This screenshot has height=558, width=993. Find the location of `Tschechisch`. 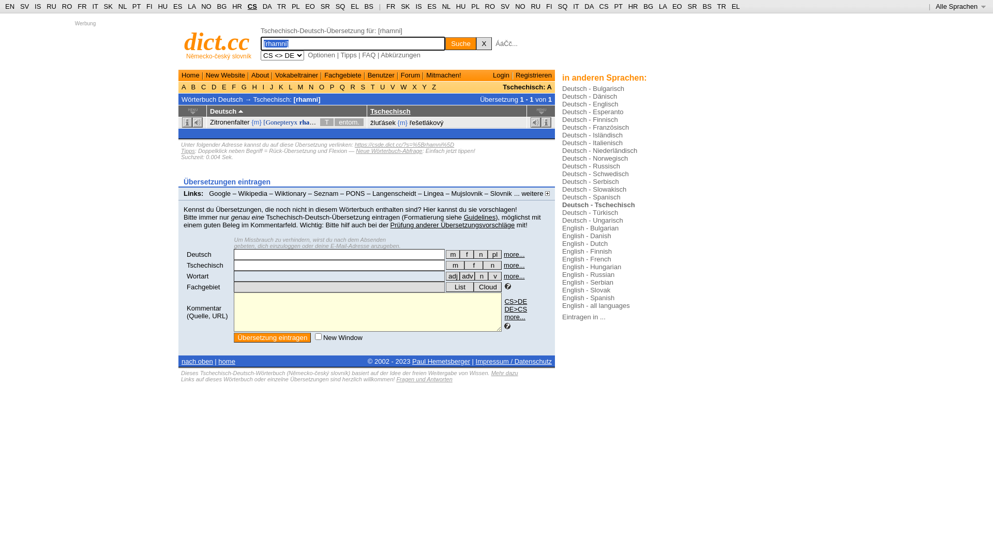

Tschechisch is located at coordinates (390, 112).